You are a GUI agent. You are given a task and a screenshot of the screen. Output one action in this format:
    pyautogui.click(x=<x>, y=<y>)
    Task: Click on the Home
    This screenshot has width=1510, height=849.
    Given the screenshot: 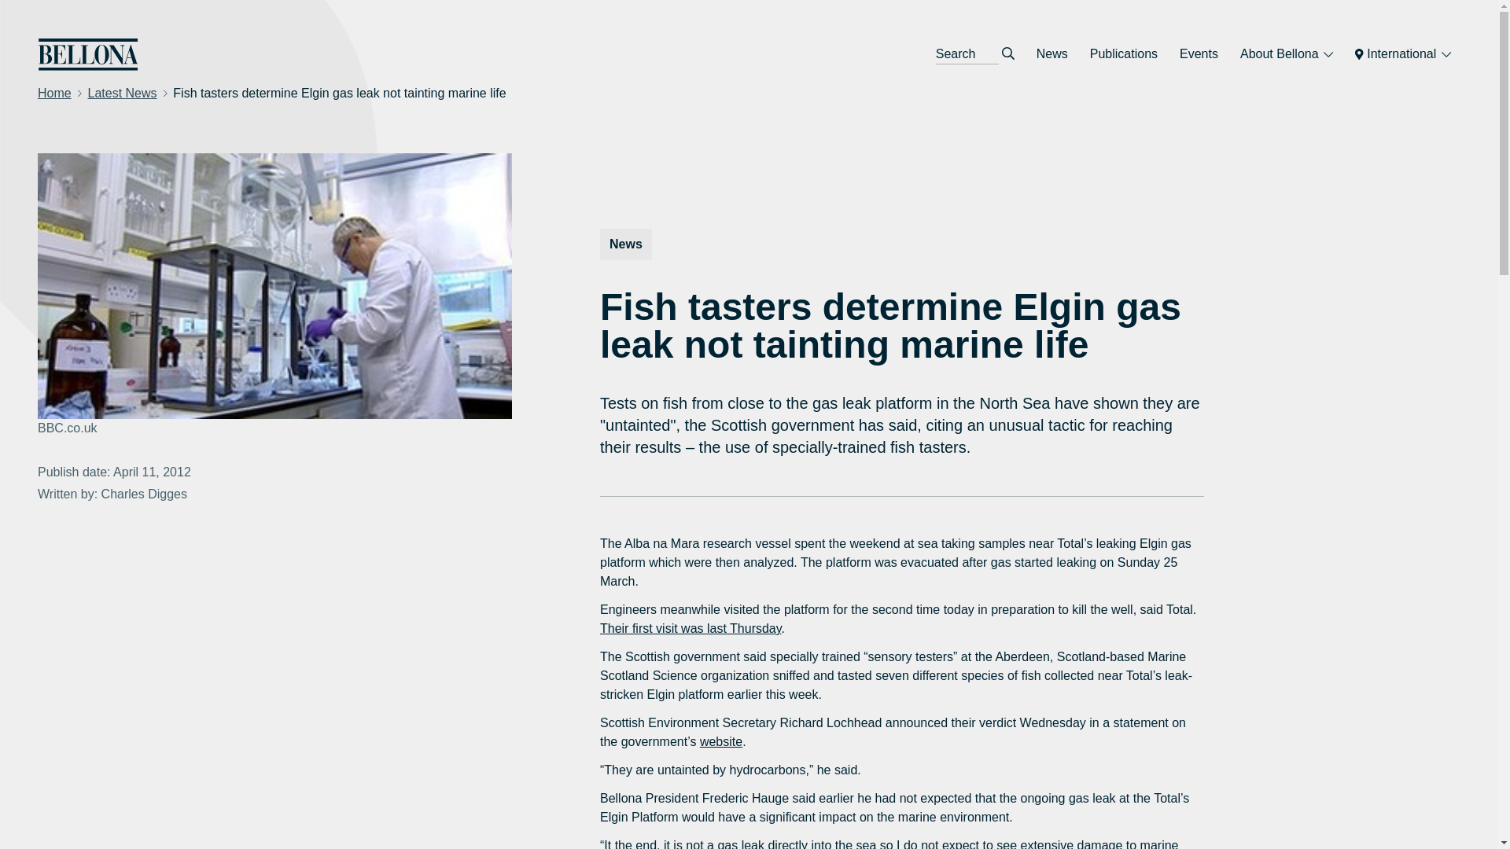 What is the action you would take?
    pyautogui.click(x=54, y=93)
    